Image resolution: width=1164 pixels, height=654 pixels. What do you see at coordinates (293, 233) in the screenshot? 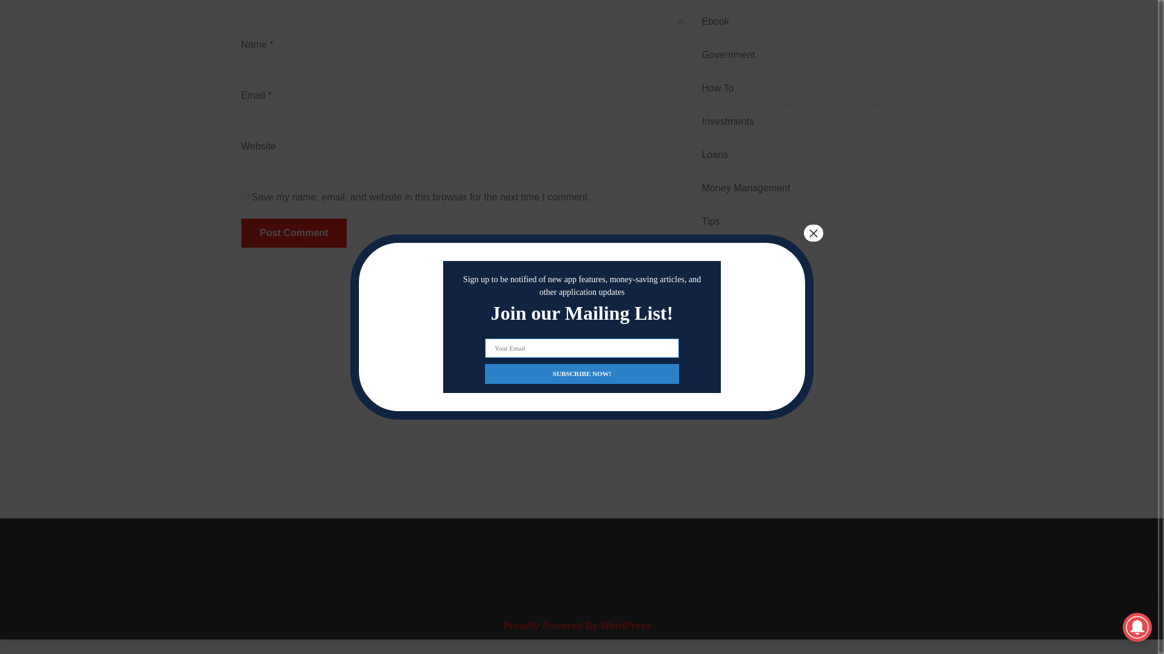
I see `Post Comment` at bounding box center [293, 233].